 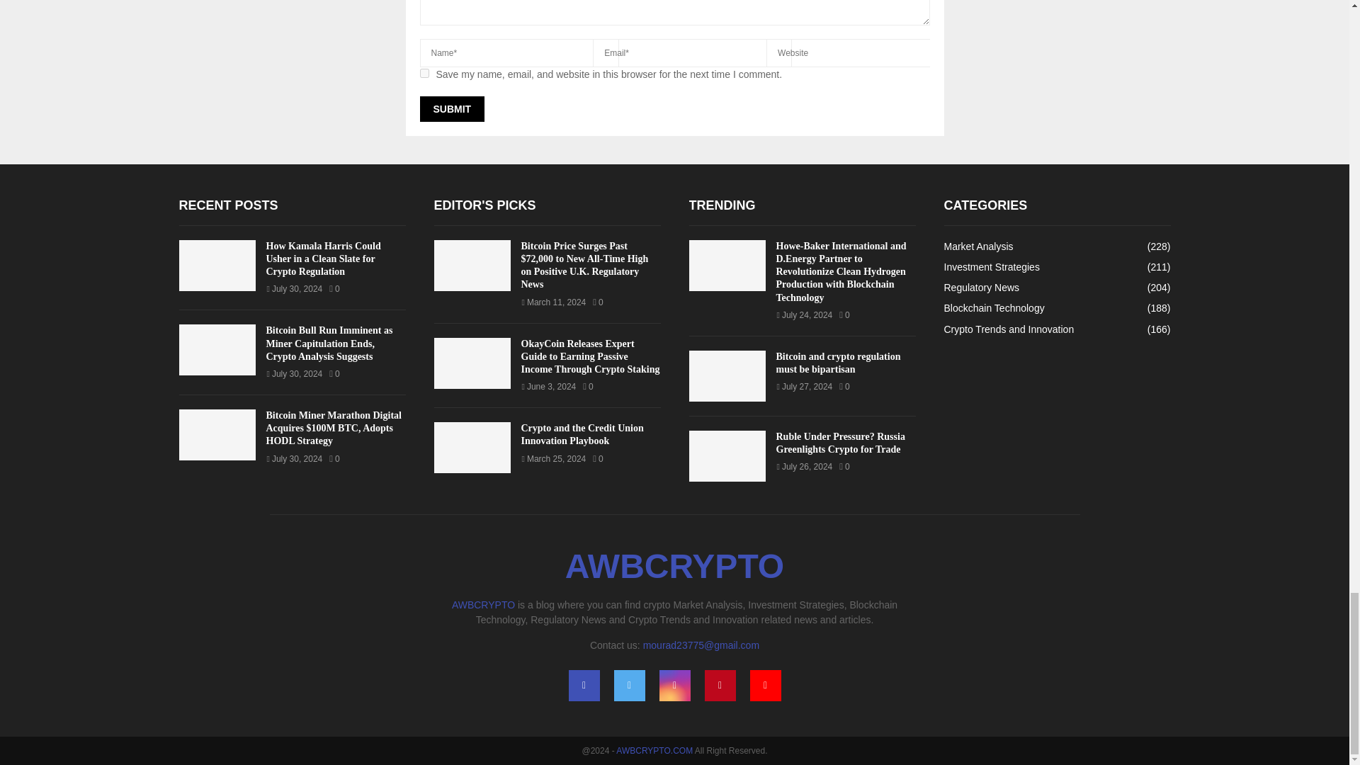 What do you see at coordinates (424, 74) in the screenshot?
I see `yes` at bounding box center [424, 74].